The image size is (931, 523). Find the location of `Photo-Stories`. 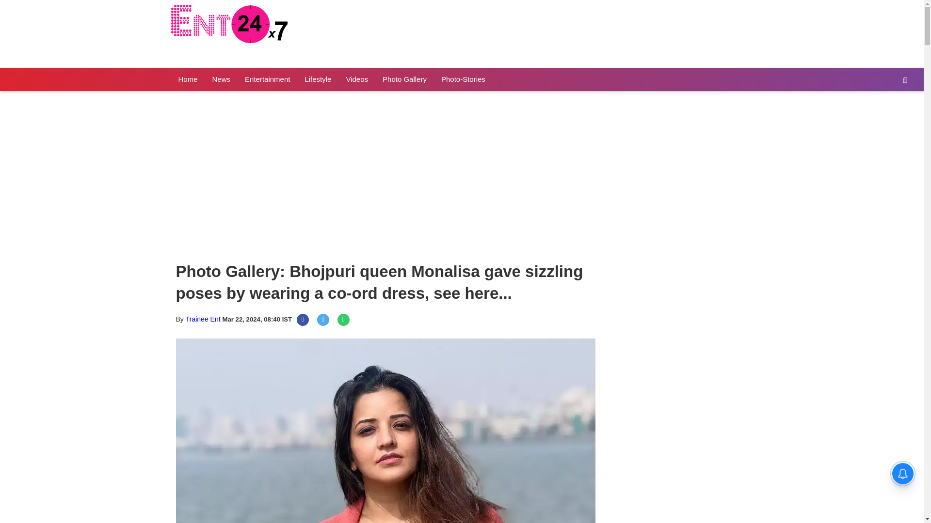

Photo-Stories is located at coordinates (463, 79).